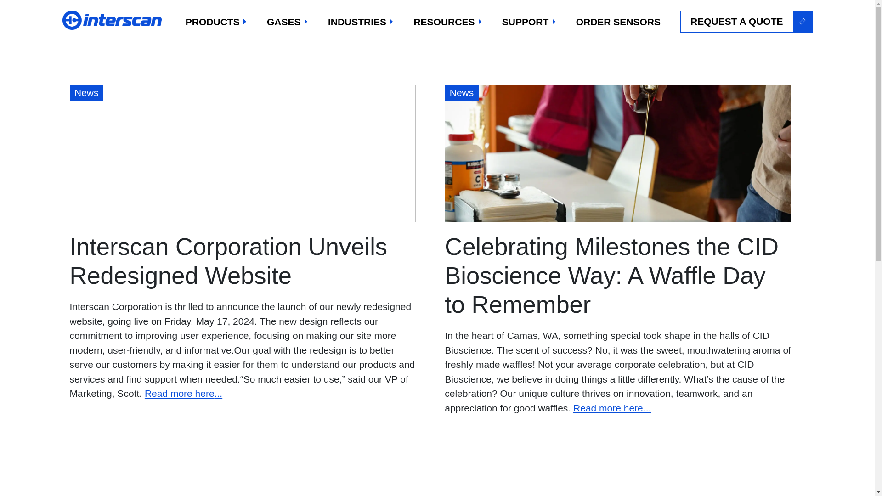 The height and width of the screenshot is (496, 882). What do you see at coordinates (288, 22) in the screenshot?
I see `GASES` at bounding box center [288, 22].